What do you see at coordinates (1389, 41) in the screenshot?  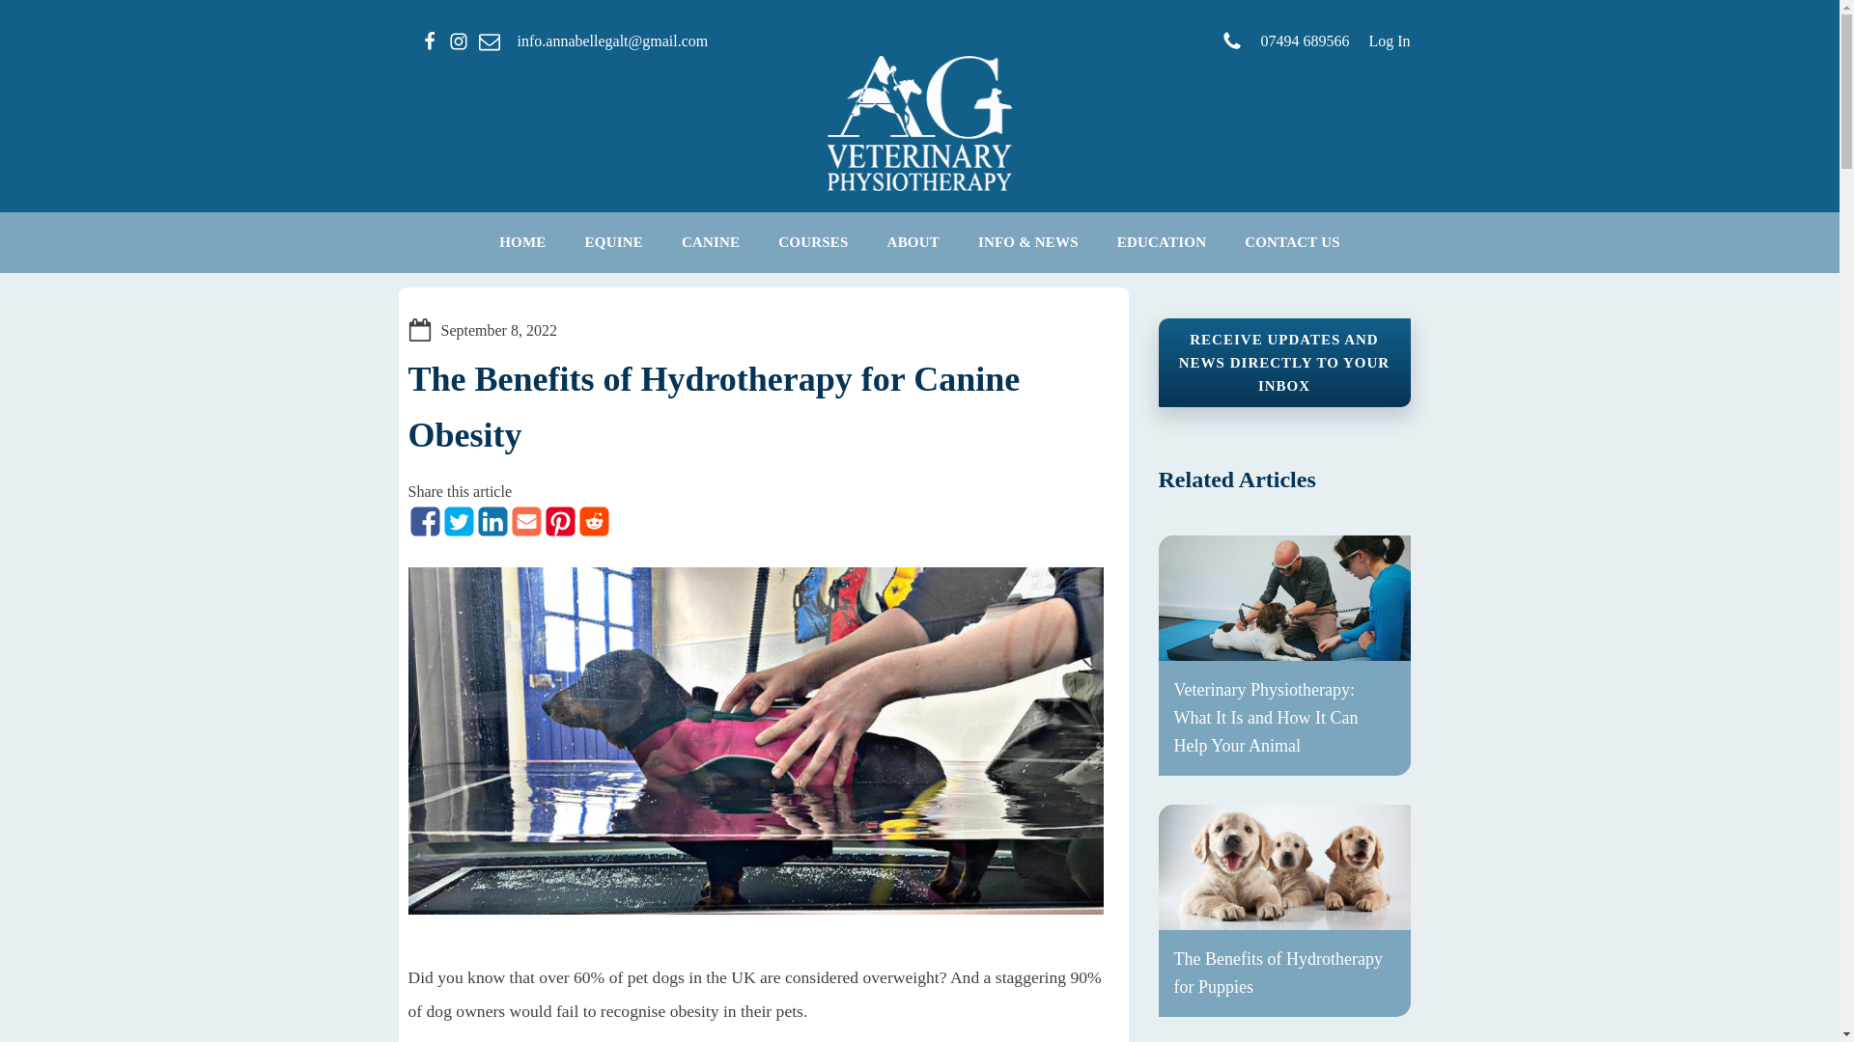 I see `Log In` at bounding box center [1389, 41].